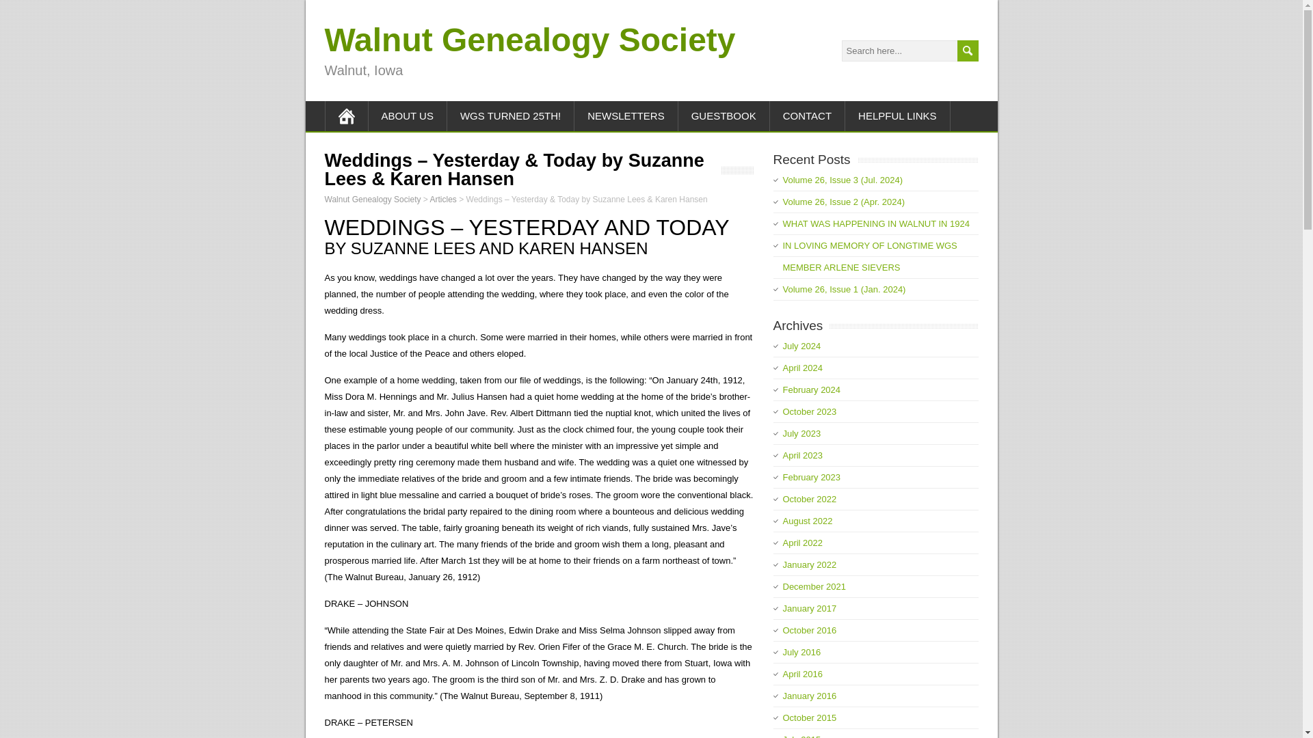 The width and height of the screenshot is (1313, 738). What do you see at coordinates (801, 736) in the screenshot?
I see `July 2015` at bounding box center [801, 736].